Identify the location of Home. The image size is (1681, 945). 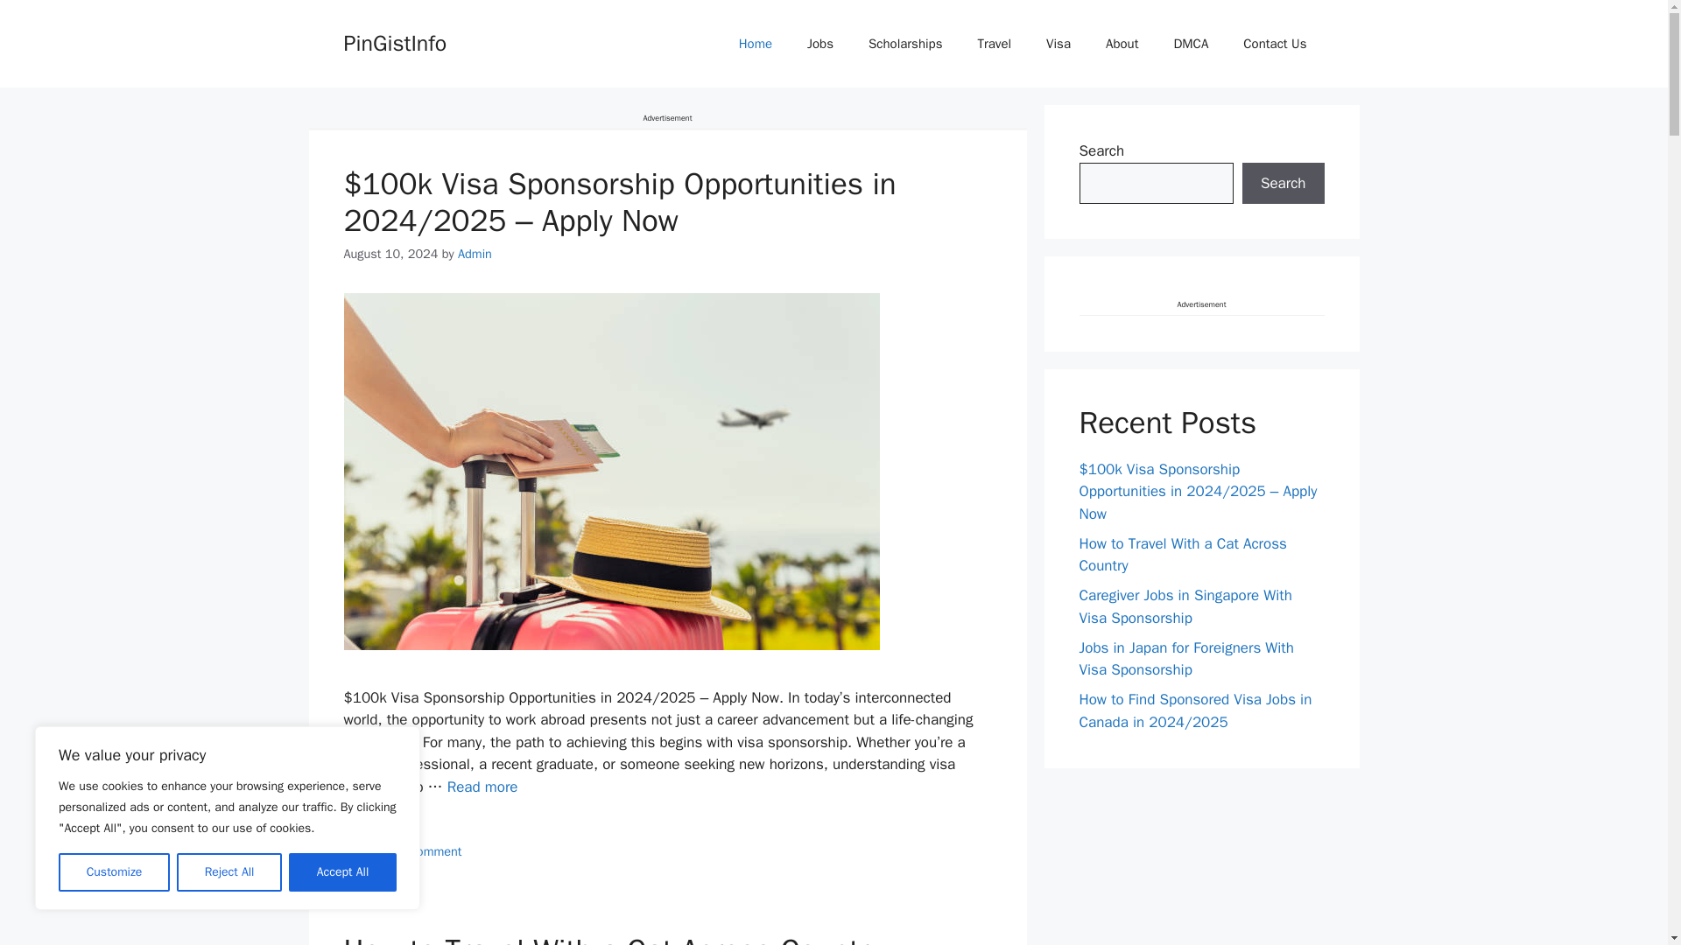
(755, 44).